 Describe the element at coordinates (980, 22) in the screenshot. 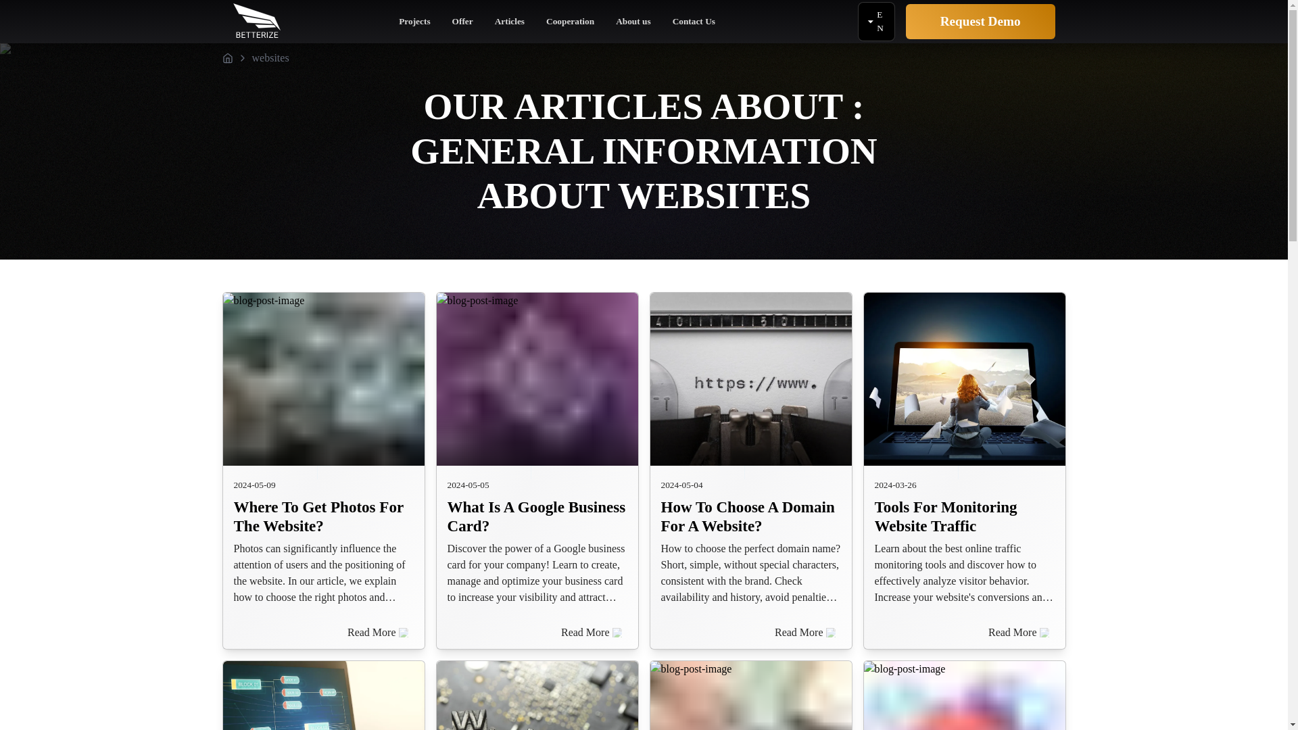

I see `Request Demo` at that location.